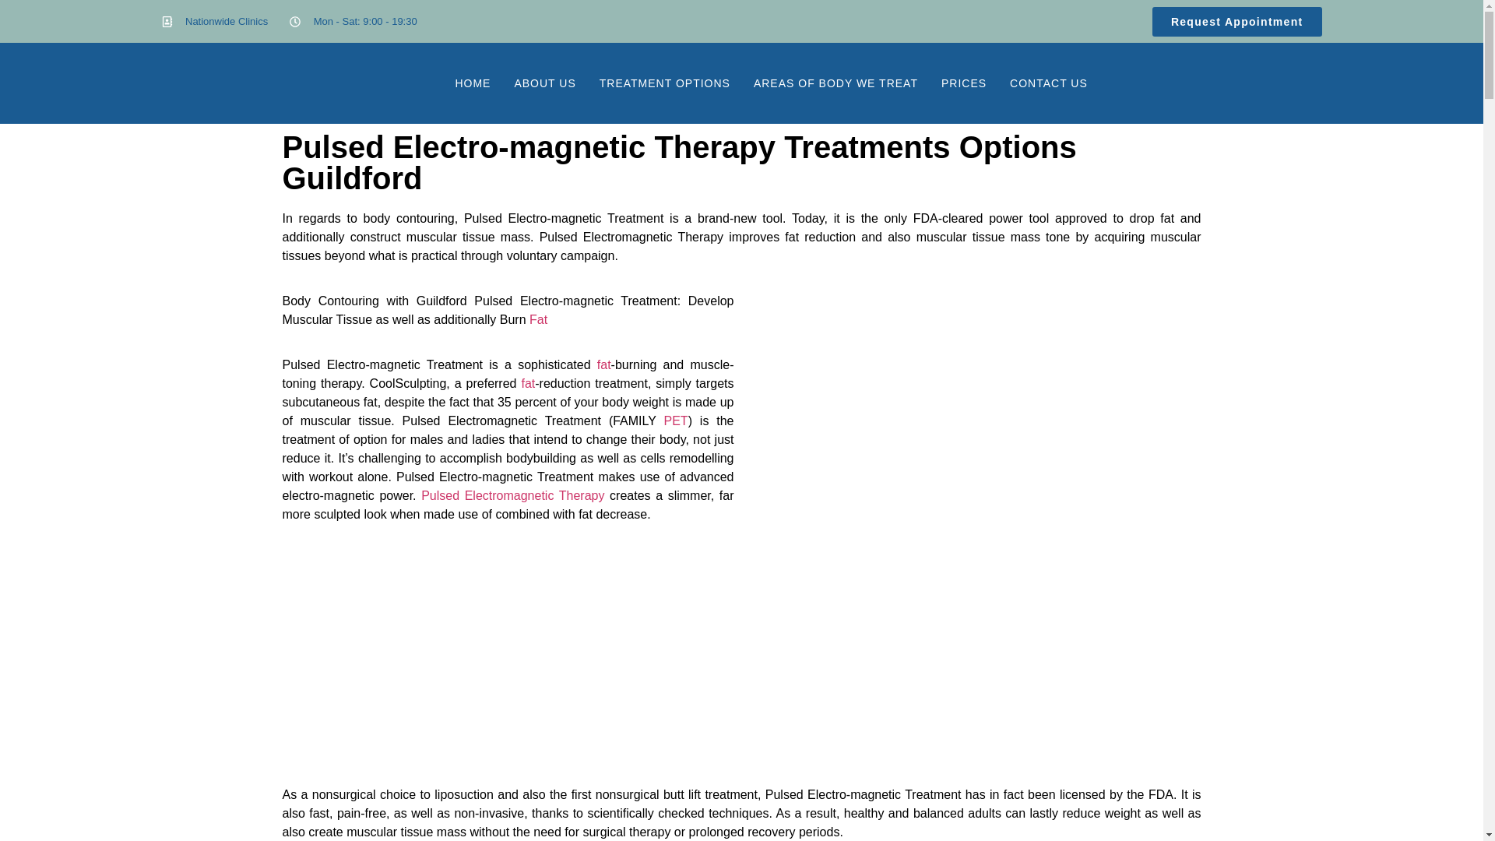 The image size is (1495, 841). I want to click on TREATMENT OPTIONS, so click(664, 83).